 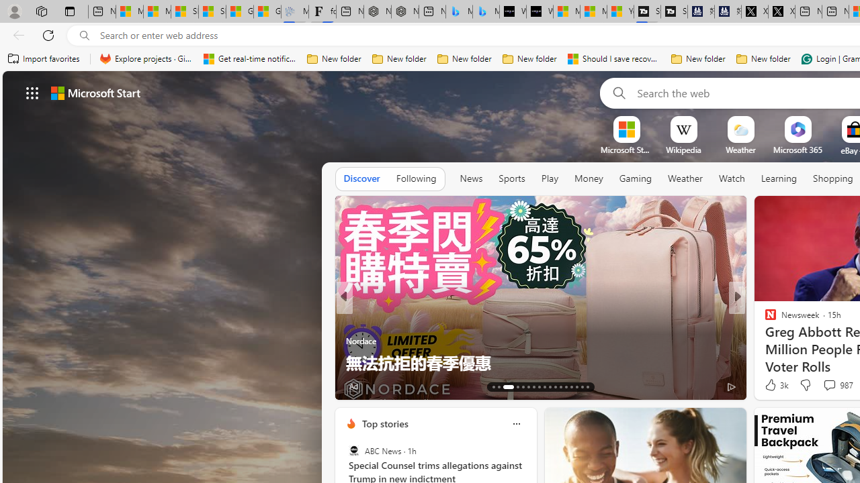 What do you see at coordinates (582, 386) in the screenshot?
I see `AutomationID: tab-28` at bounding box center [582, 386].